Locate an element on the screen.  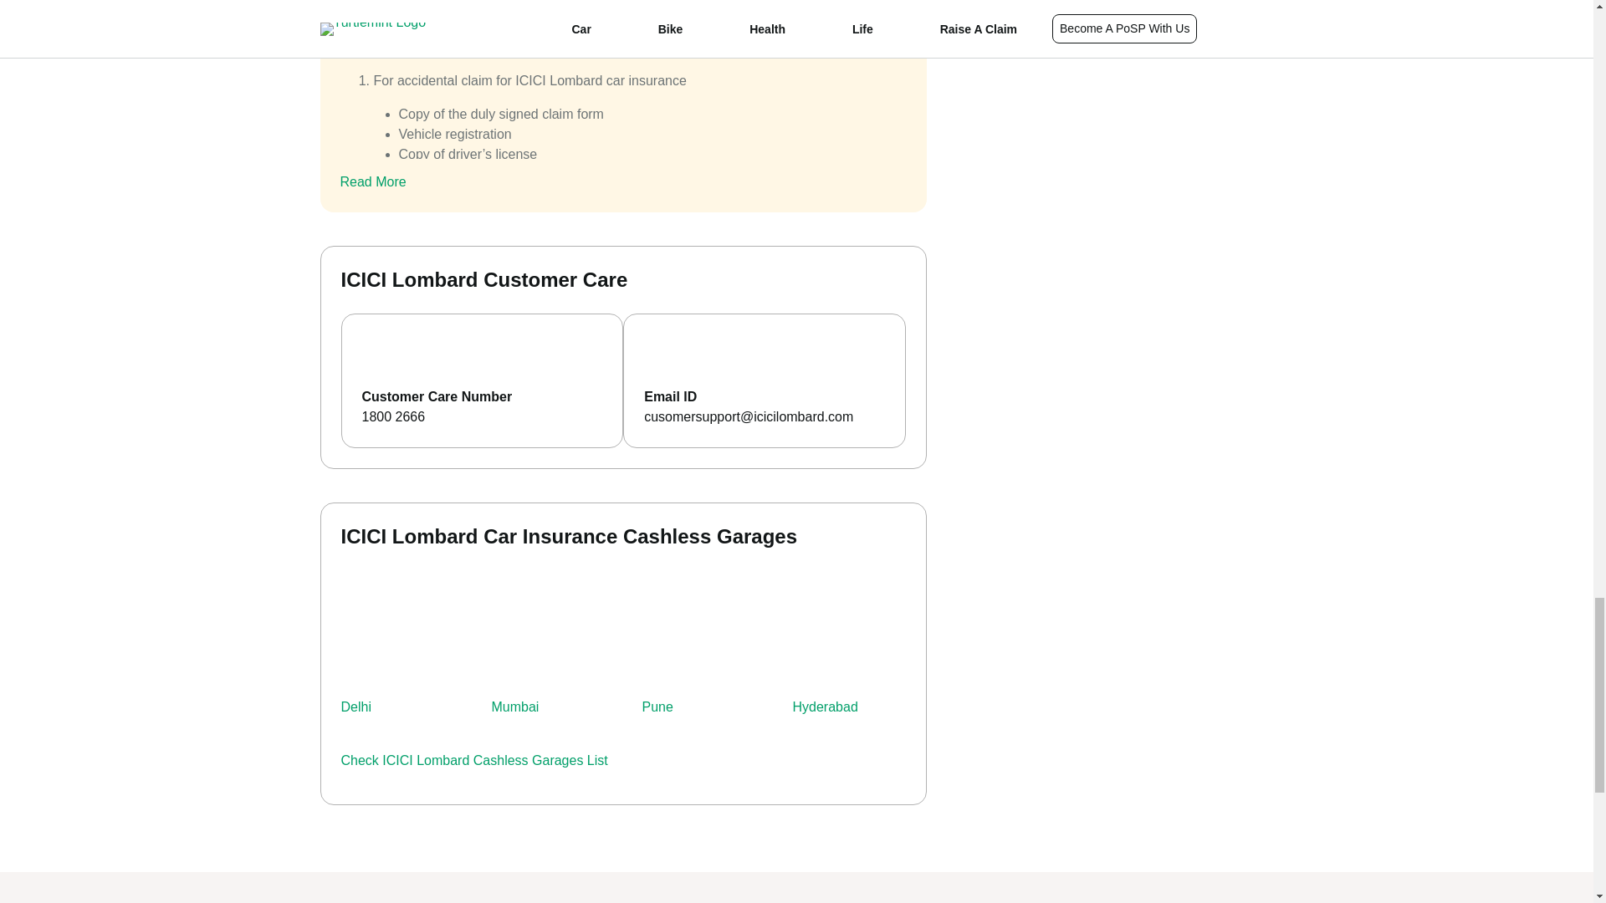
ICICI Lombard Cashless Garages In Mumbai is located at coordinates (567, 633).